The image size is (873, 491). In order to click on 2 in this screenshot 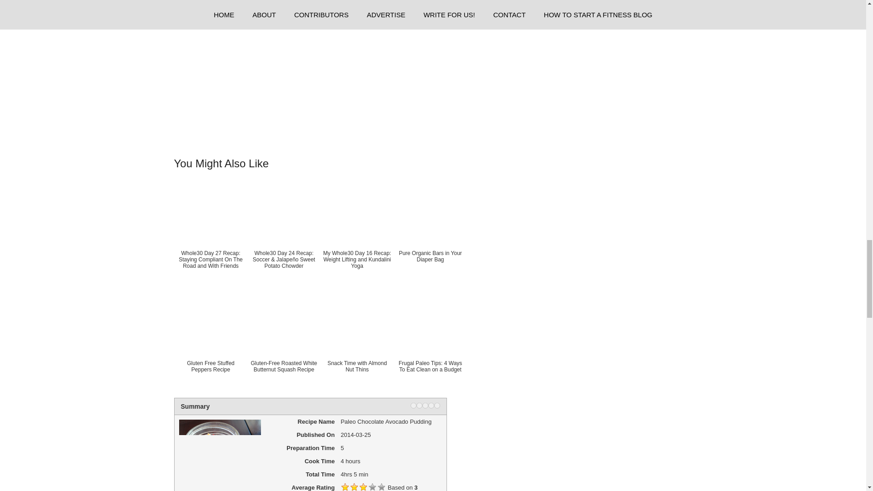, I will do `click(419, 406)`.